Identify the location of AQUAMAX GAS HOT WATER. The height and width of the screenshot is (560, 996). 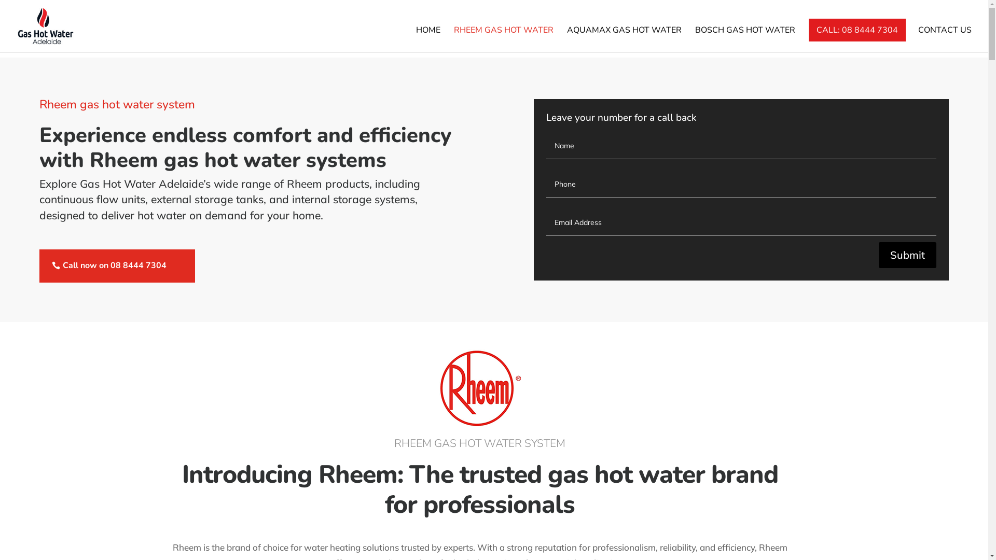
(625, 39).